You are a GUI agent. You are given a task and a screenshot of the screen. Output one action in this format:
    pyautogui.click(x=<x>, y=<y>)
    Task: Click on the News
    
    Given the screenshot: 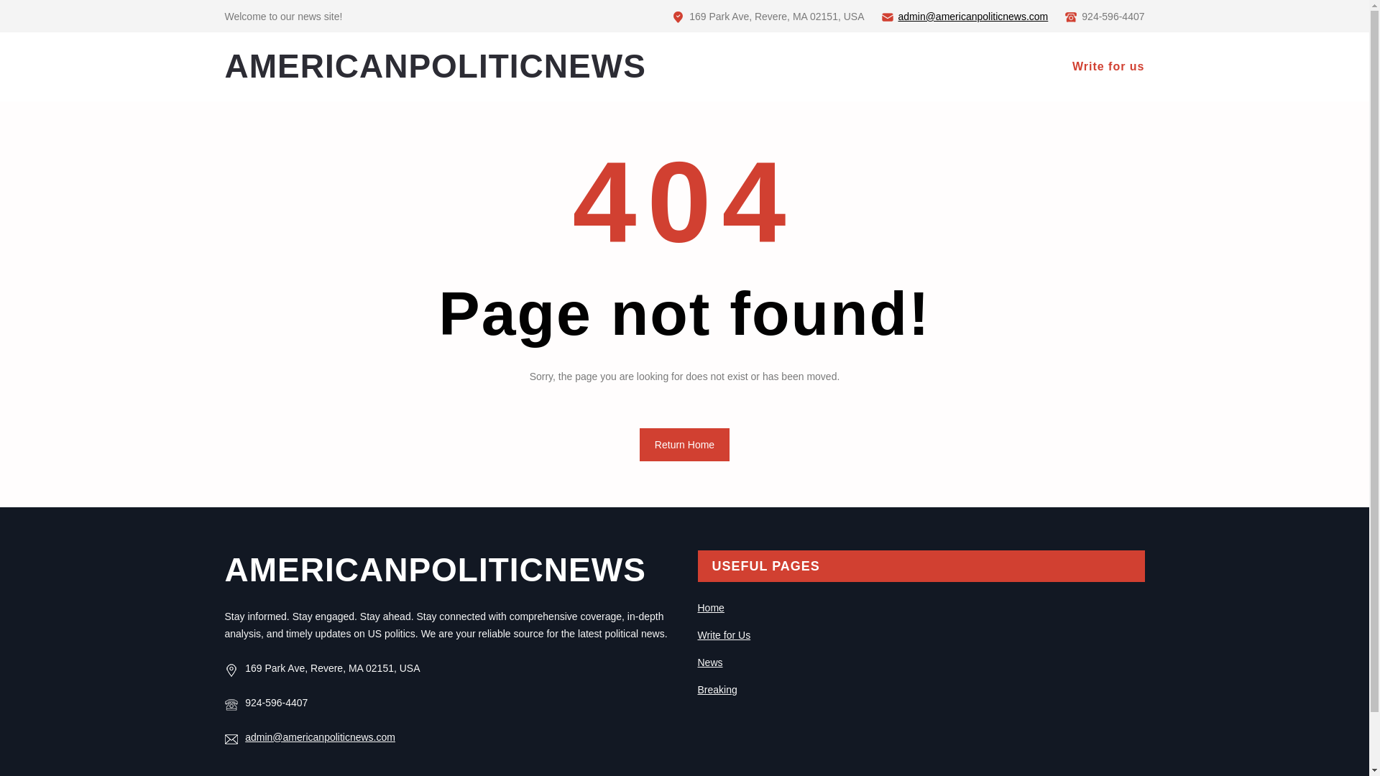 What is the action you would take?
    pyautogui.click(x=709, y=662)
    